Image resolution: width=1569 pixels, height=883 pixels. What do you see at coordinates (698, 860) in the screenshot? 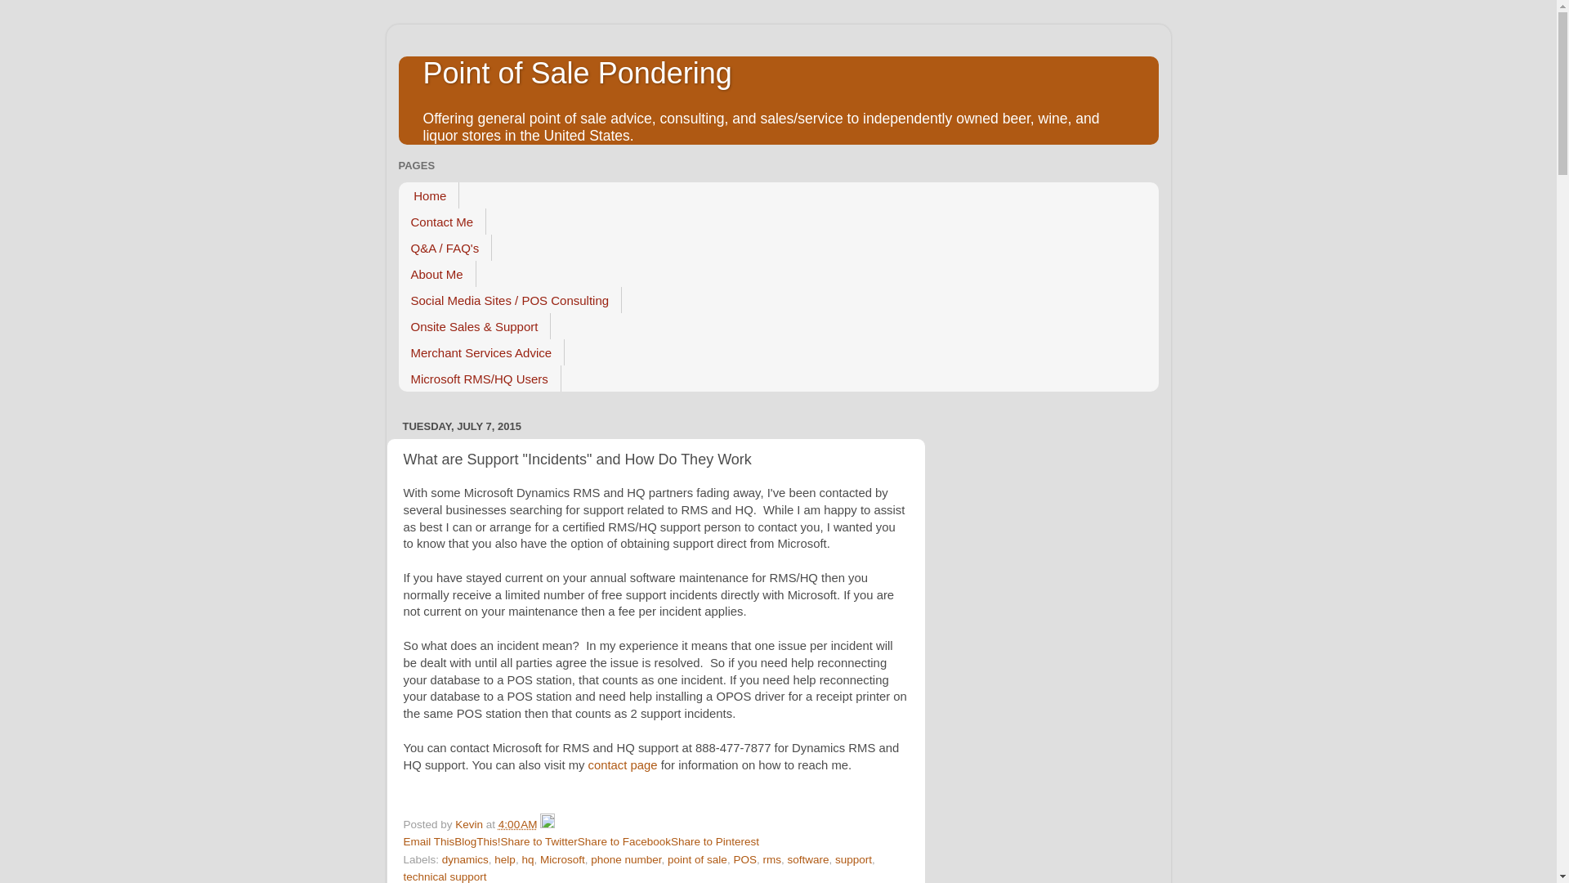
I see `point of sale` at bounding box center [698, 860].